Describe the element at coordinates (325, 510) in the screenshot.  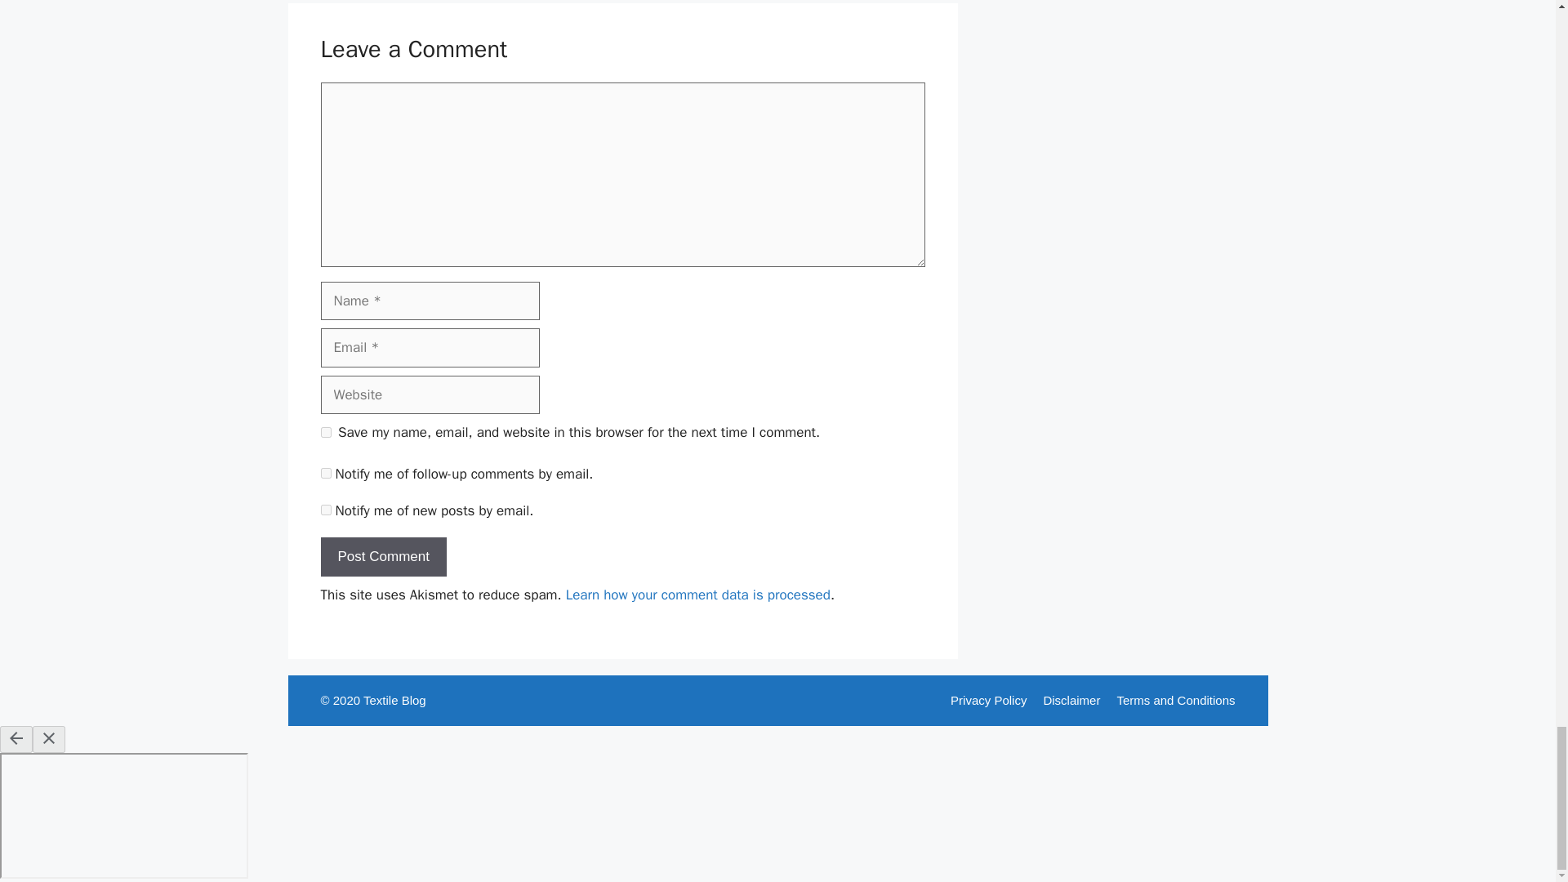
I see `subscribe` at that location.